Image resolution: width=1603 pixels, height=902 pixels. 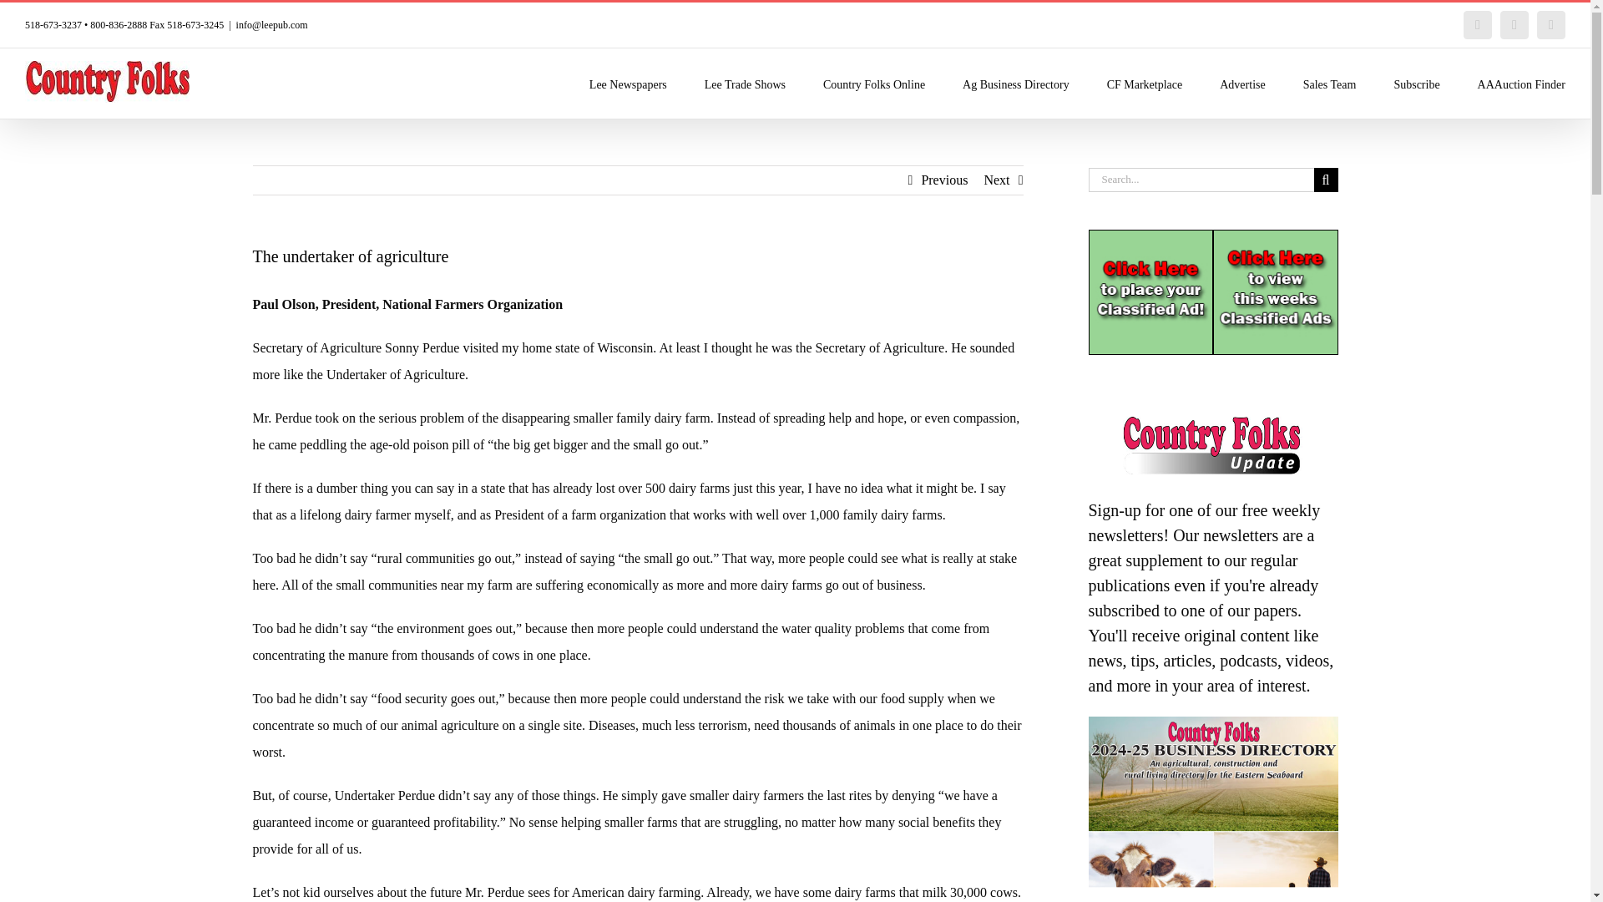 What do you see at coordinates (745, 84) in the screenshot?
I see `Lee Trade Shows` at bounding box center [745, 84].